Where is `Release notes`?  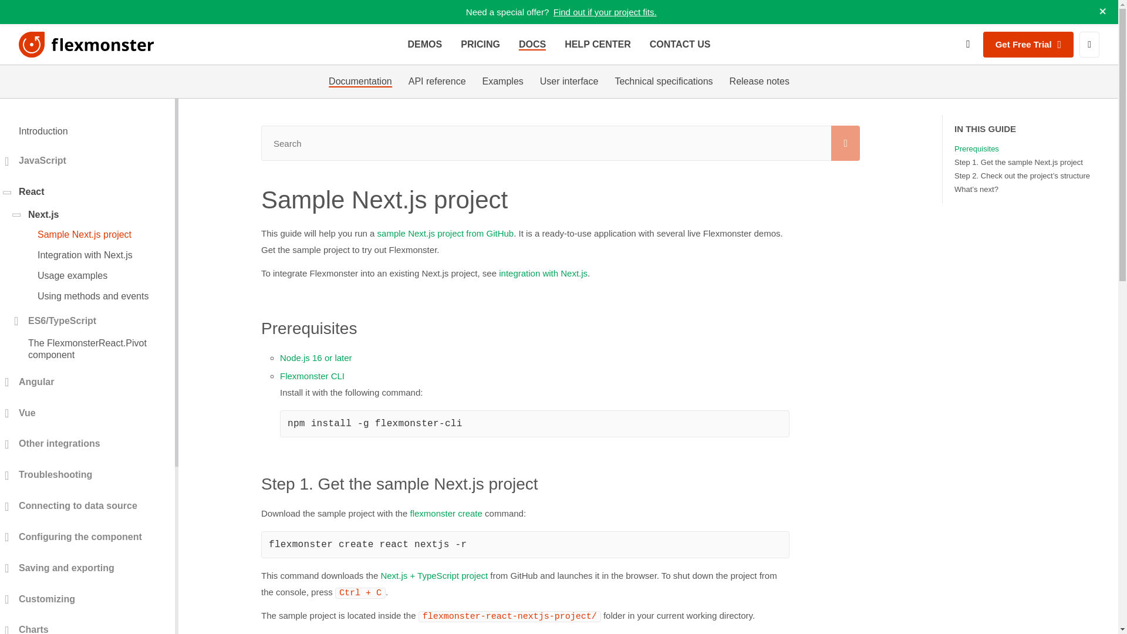
Release notes is located at coordinates (760, 81).